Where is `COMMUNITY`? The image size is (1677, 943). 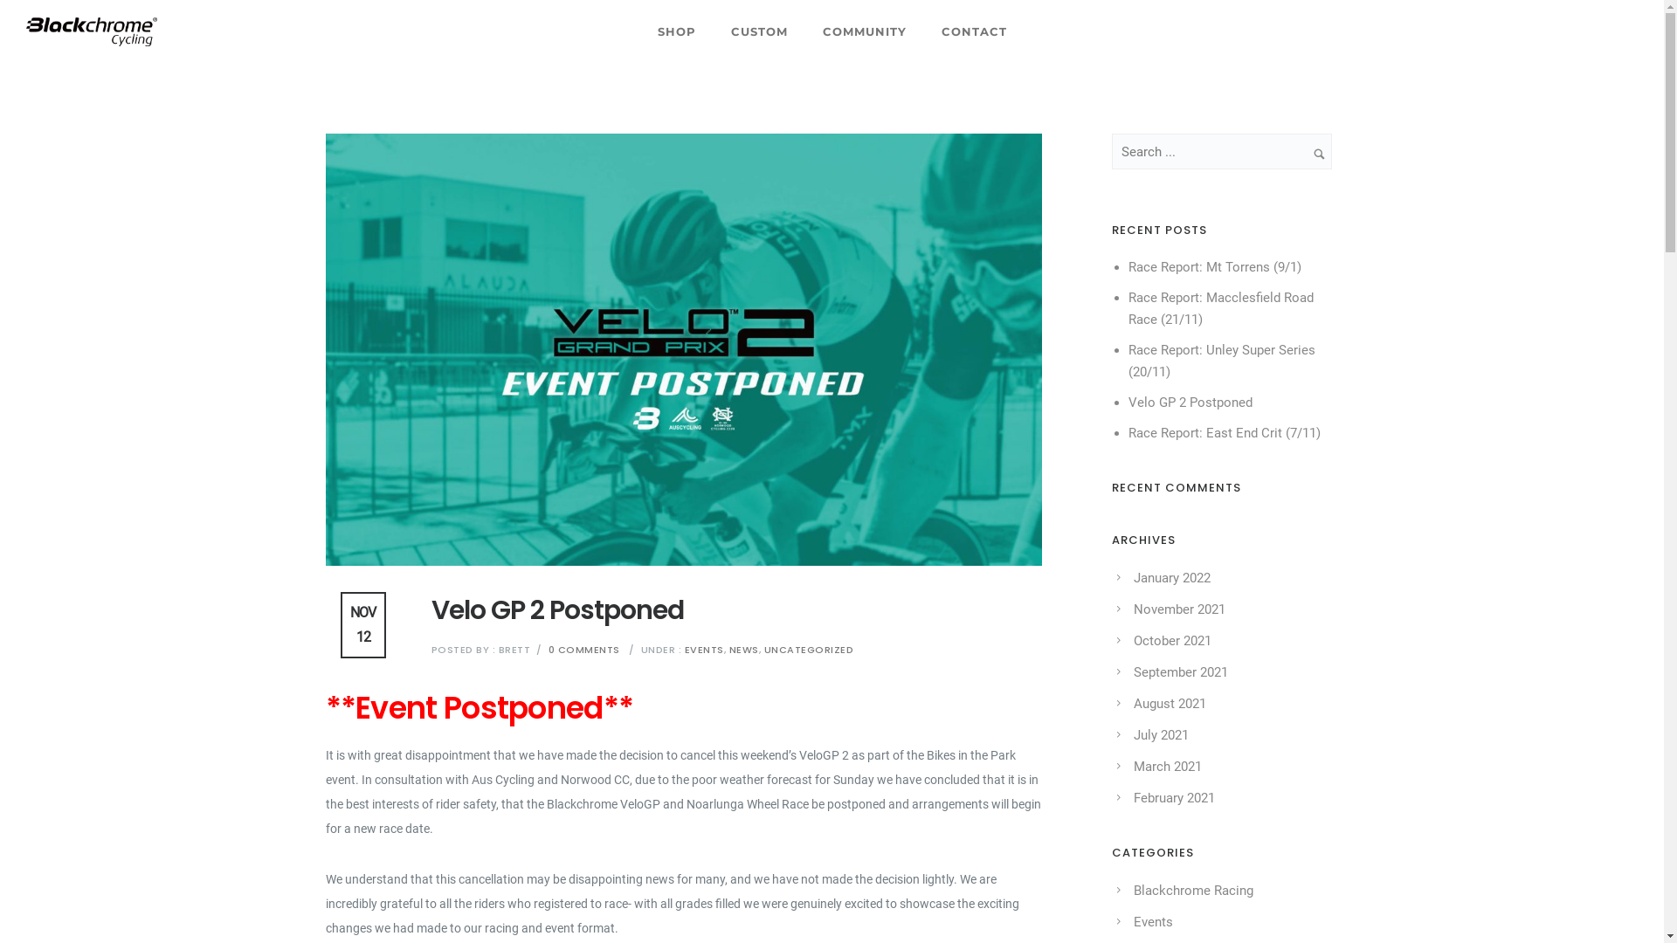
COMMUNITY is located at coordinates (865, 31).